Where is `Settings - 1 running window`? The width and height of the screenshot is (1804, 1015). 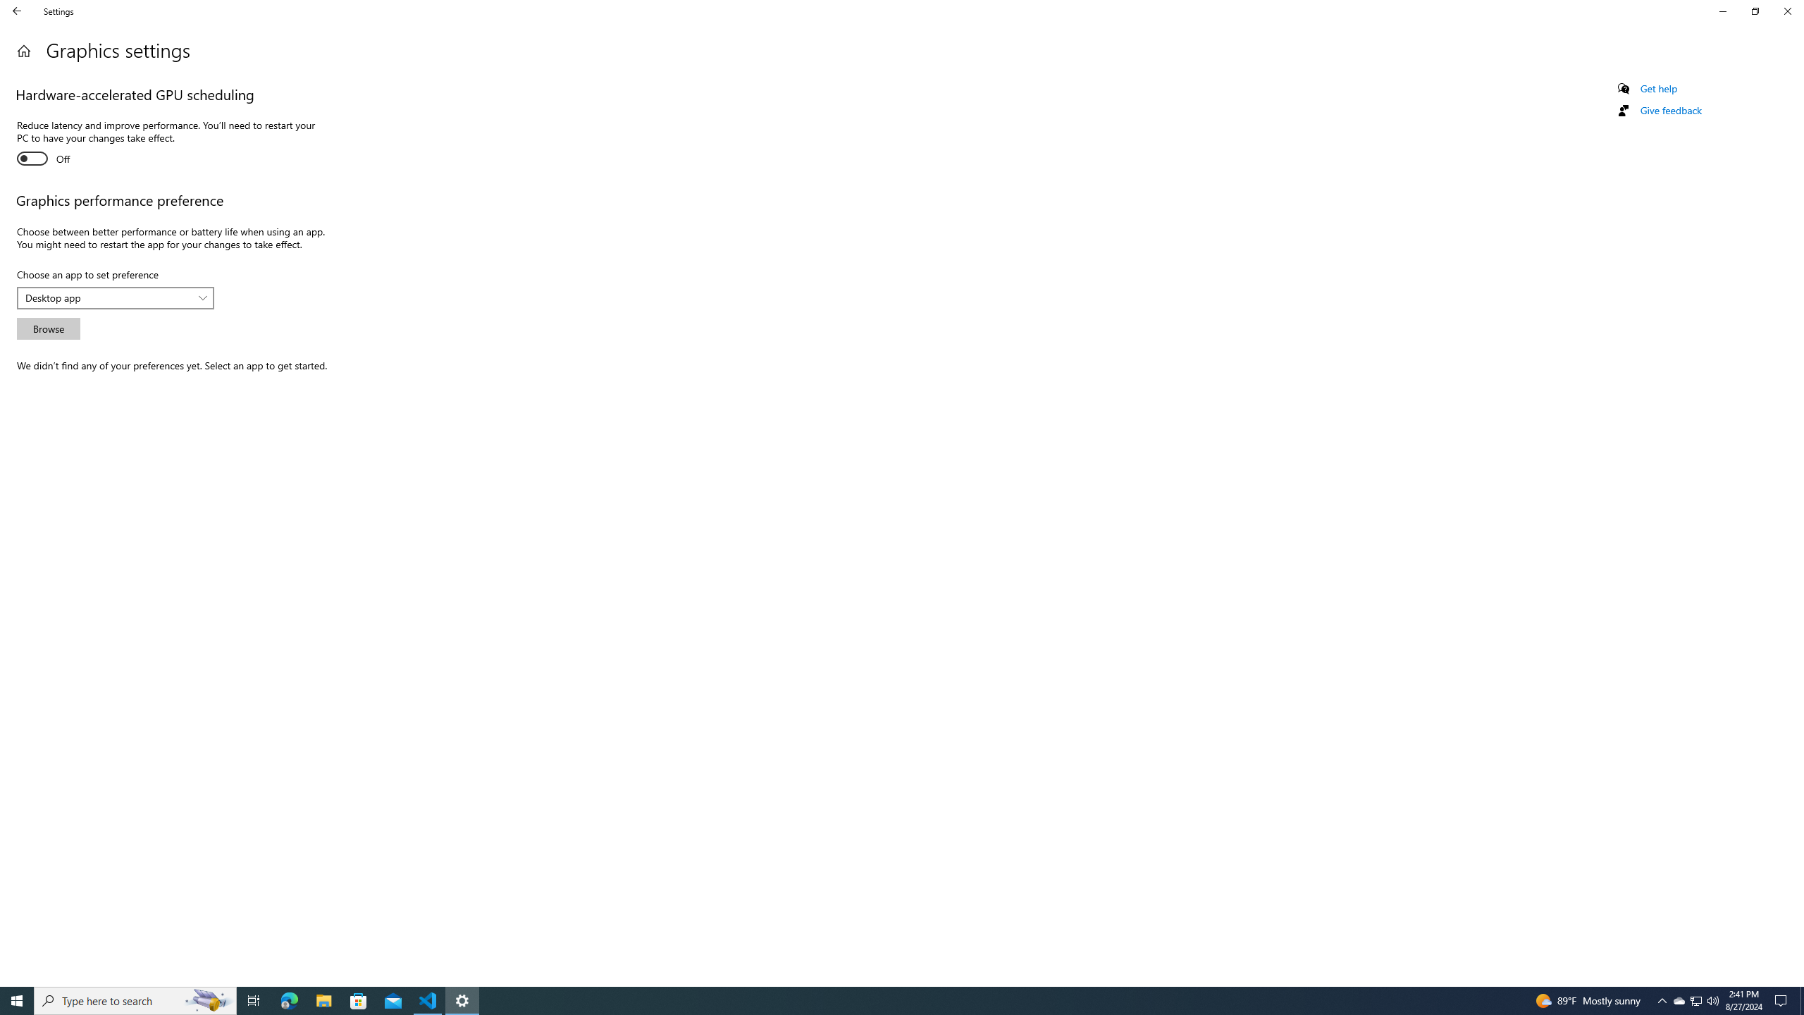 Settings - 1 running window is located at coordinates (462, 1001).